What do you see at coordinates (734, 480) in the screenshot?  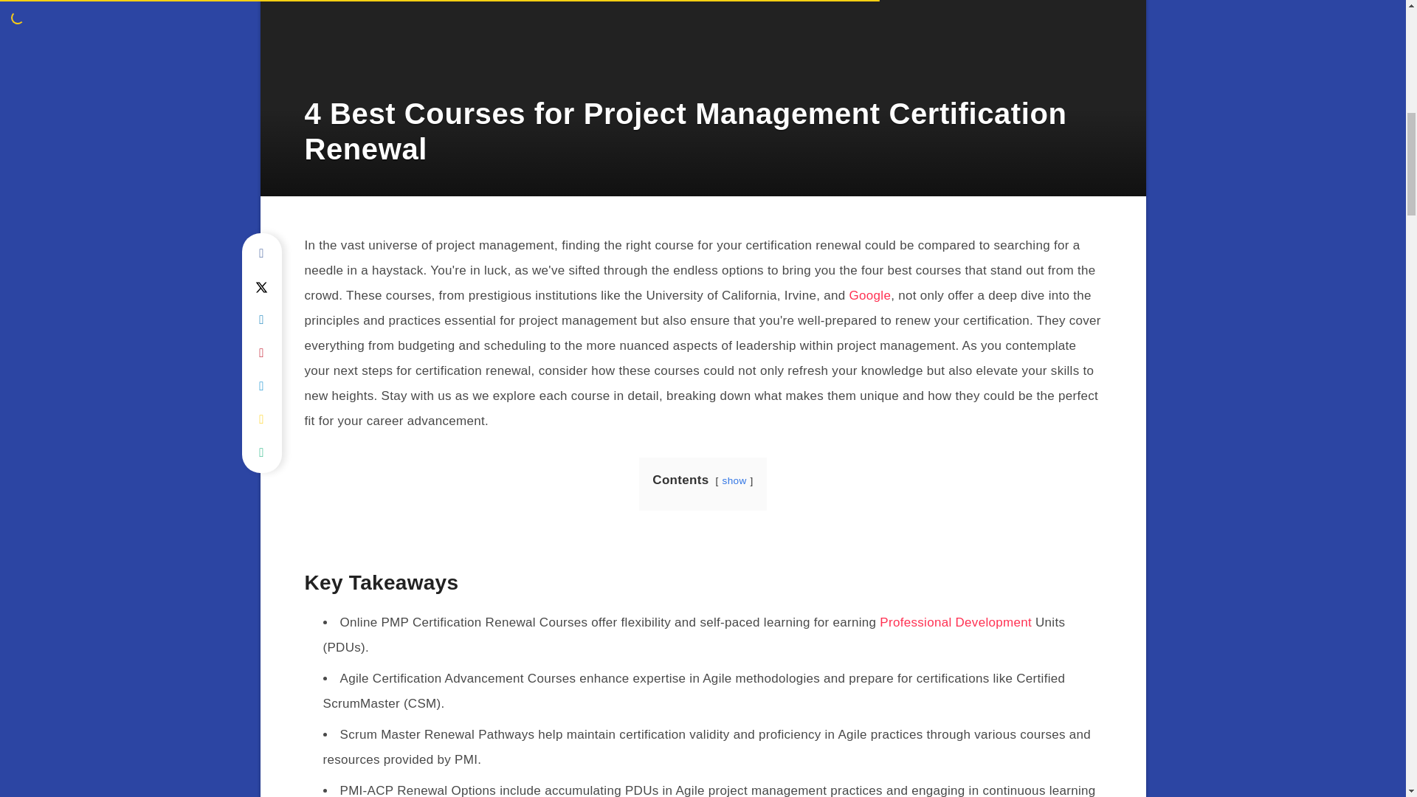 I see `show` at bounding box center [734, 480].